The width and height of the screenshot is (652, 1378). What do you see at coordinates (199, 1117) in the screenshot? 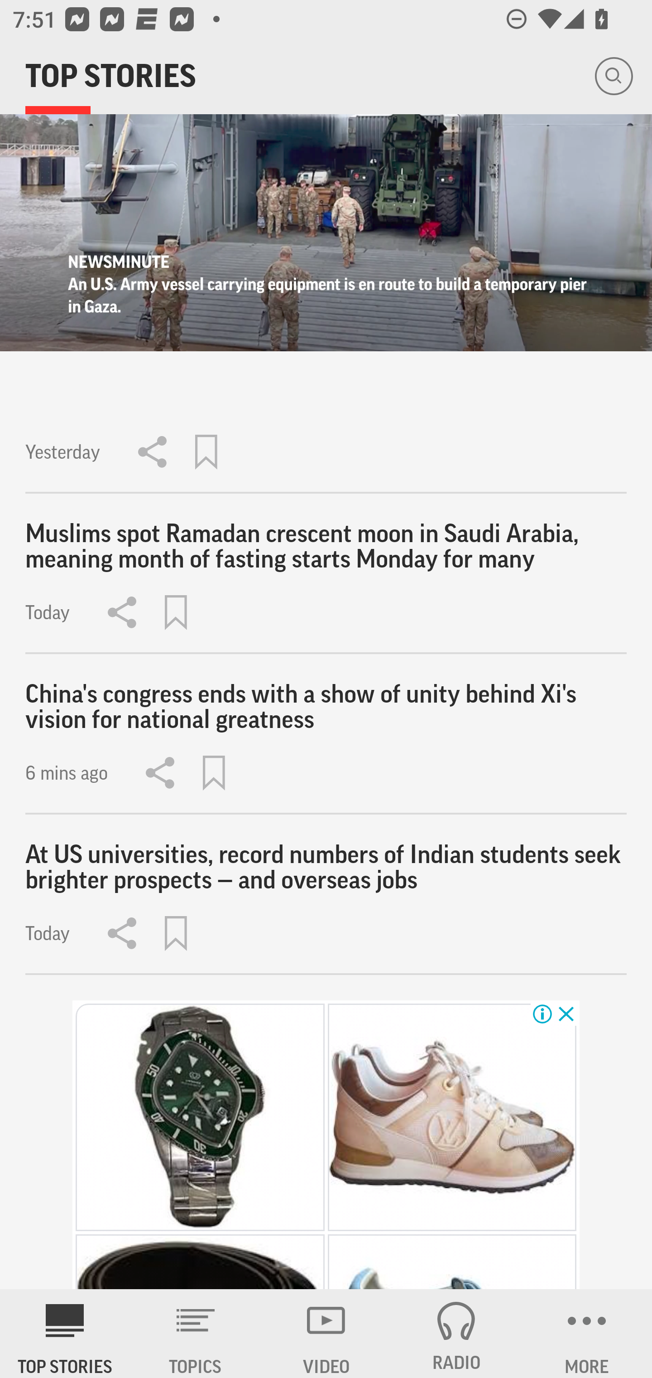
I see `%3Fproduct_id%3D38547587%26setLocale%3D18.en` at bounding box center [199, 1117].